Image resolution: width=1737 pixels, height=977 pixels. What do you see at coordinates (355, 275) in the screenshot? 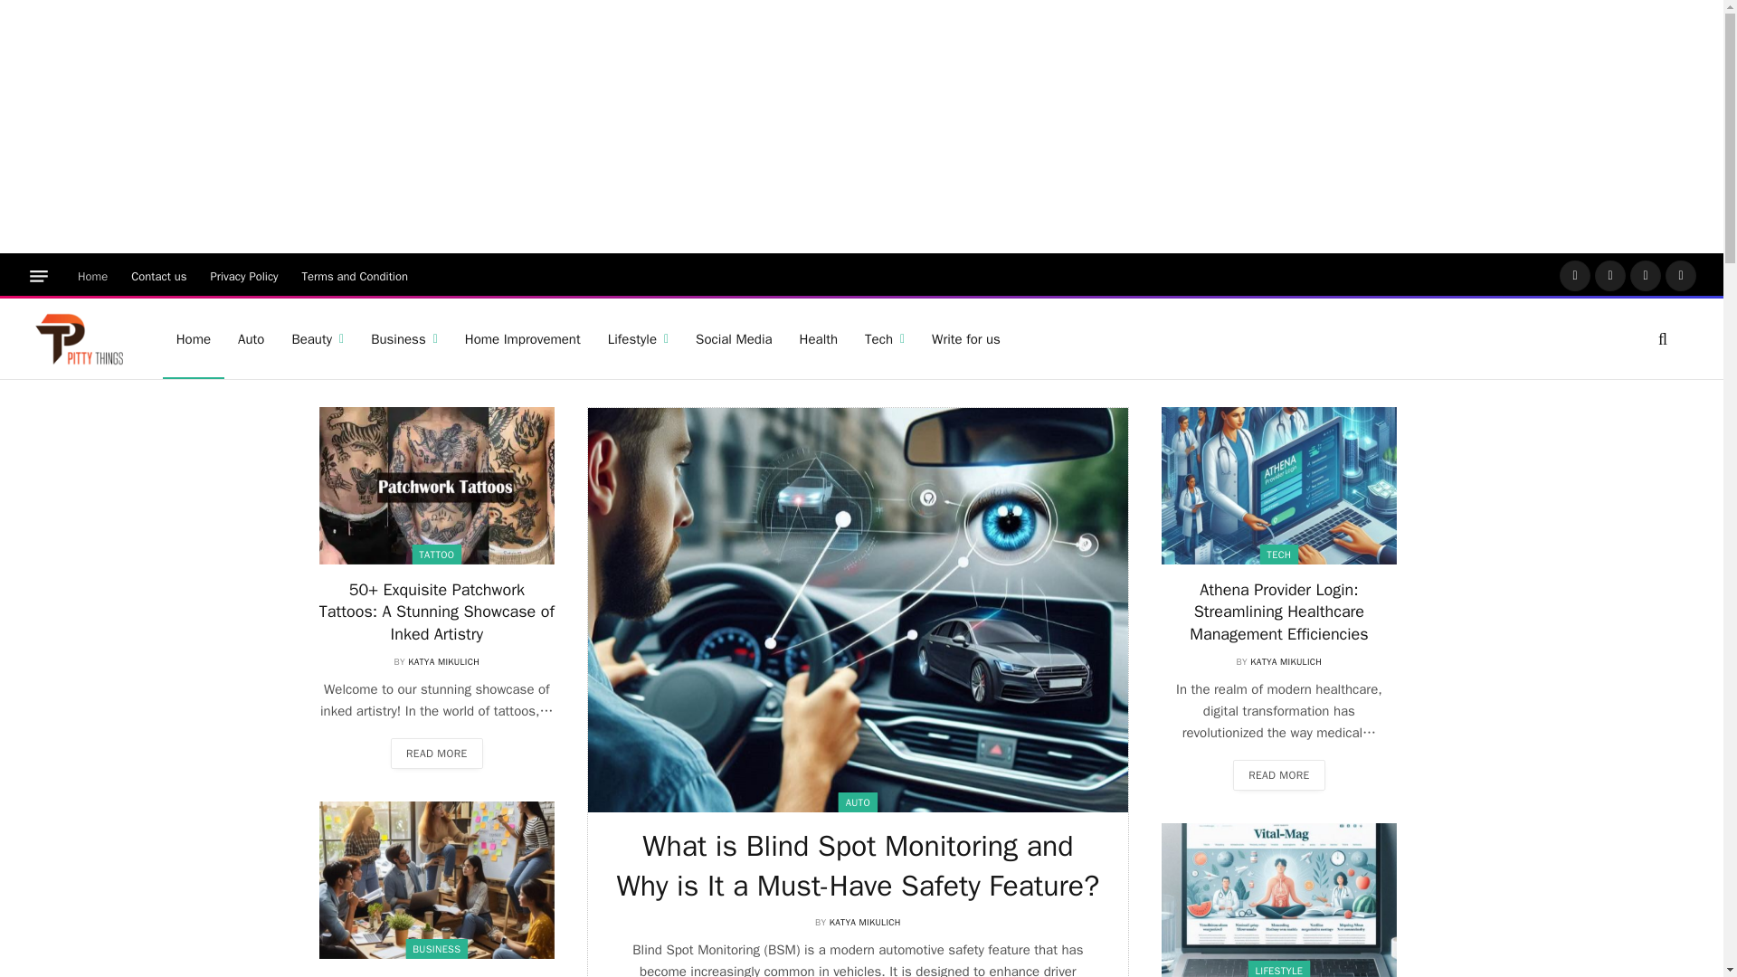
I see `Terms and Condition` at bounding box center [355, 275].